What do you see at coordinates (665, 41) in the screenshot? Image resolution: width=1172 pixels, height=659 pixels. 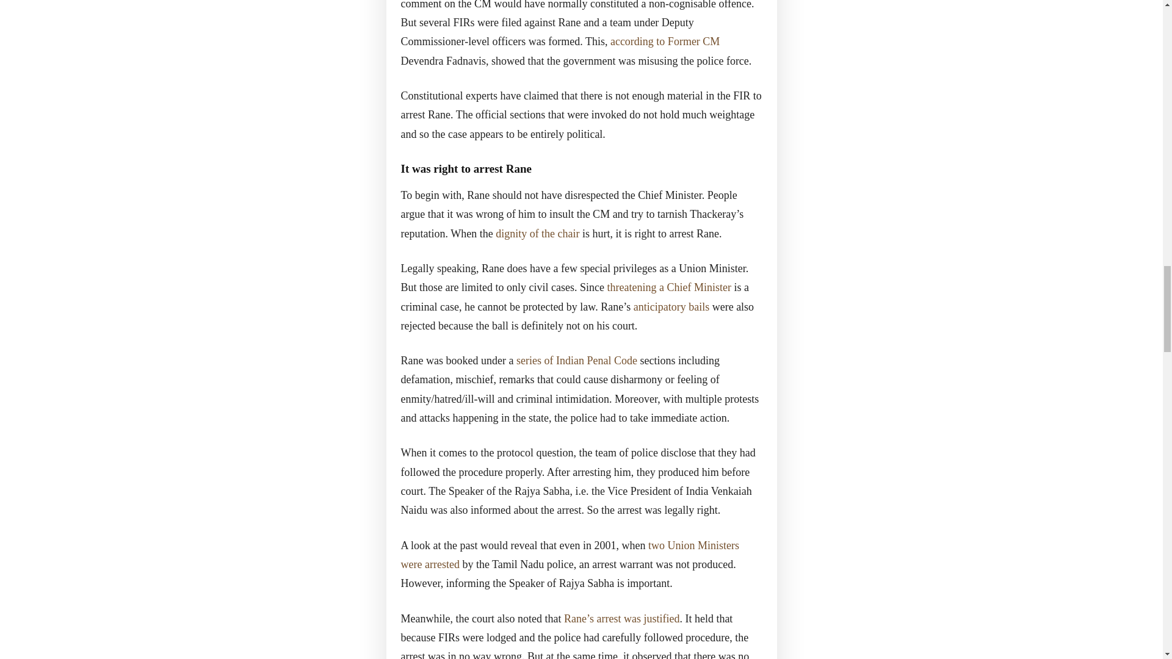 I see `according to Former CM` at bounding box center [665, 41].